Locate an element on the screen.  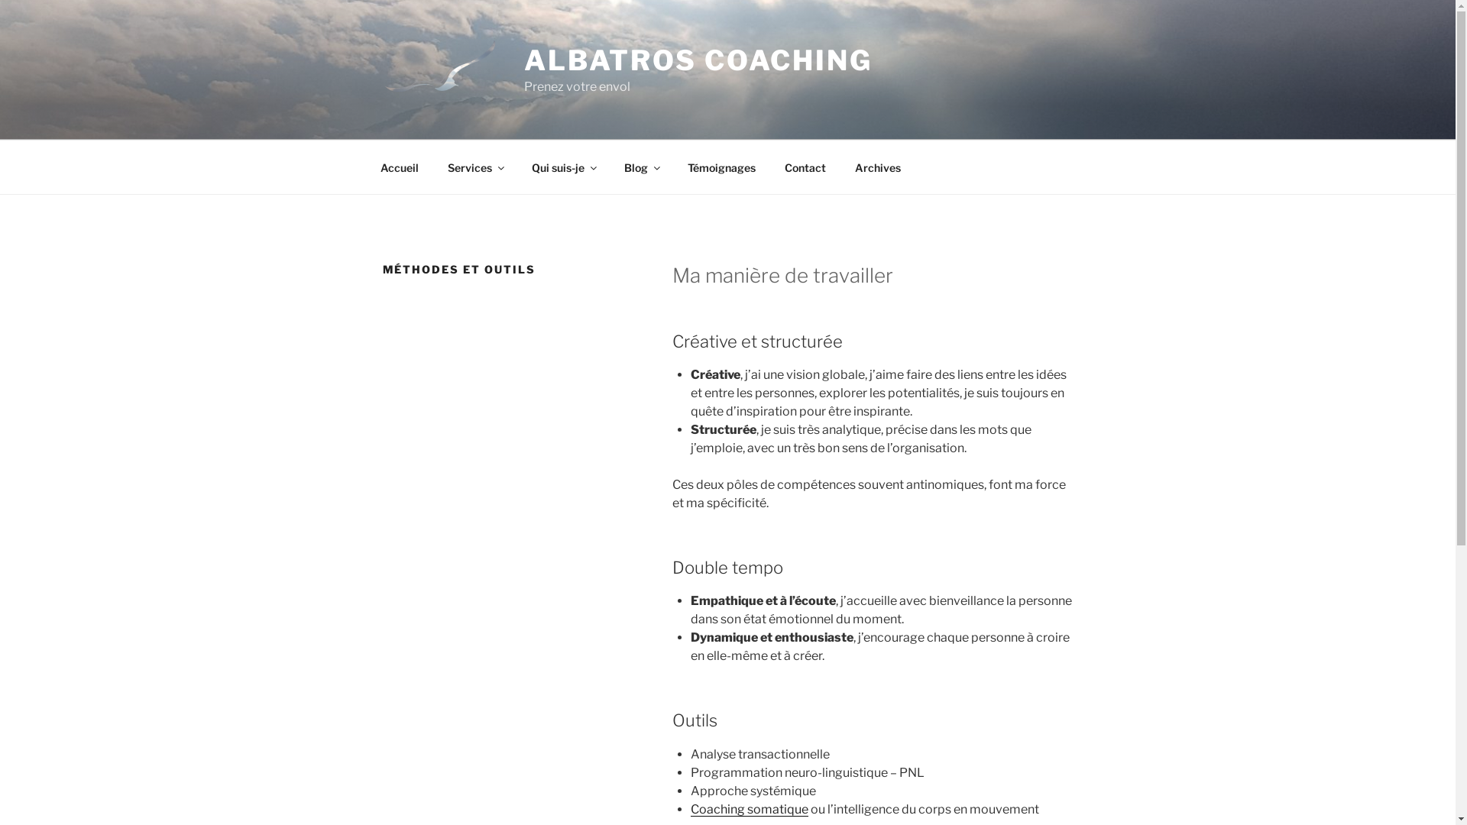
Services is located at coordinates (475, 167).